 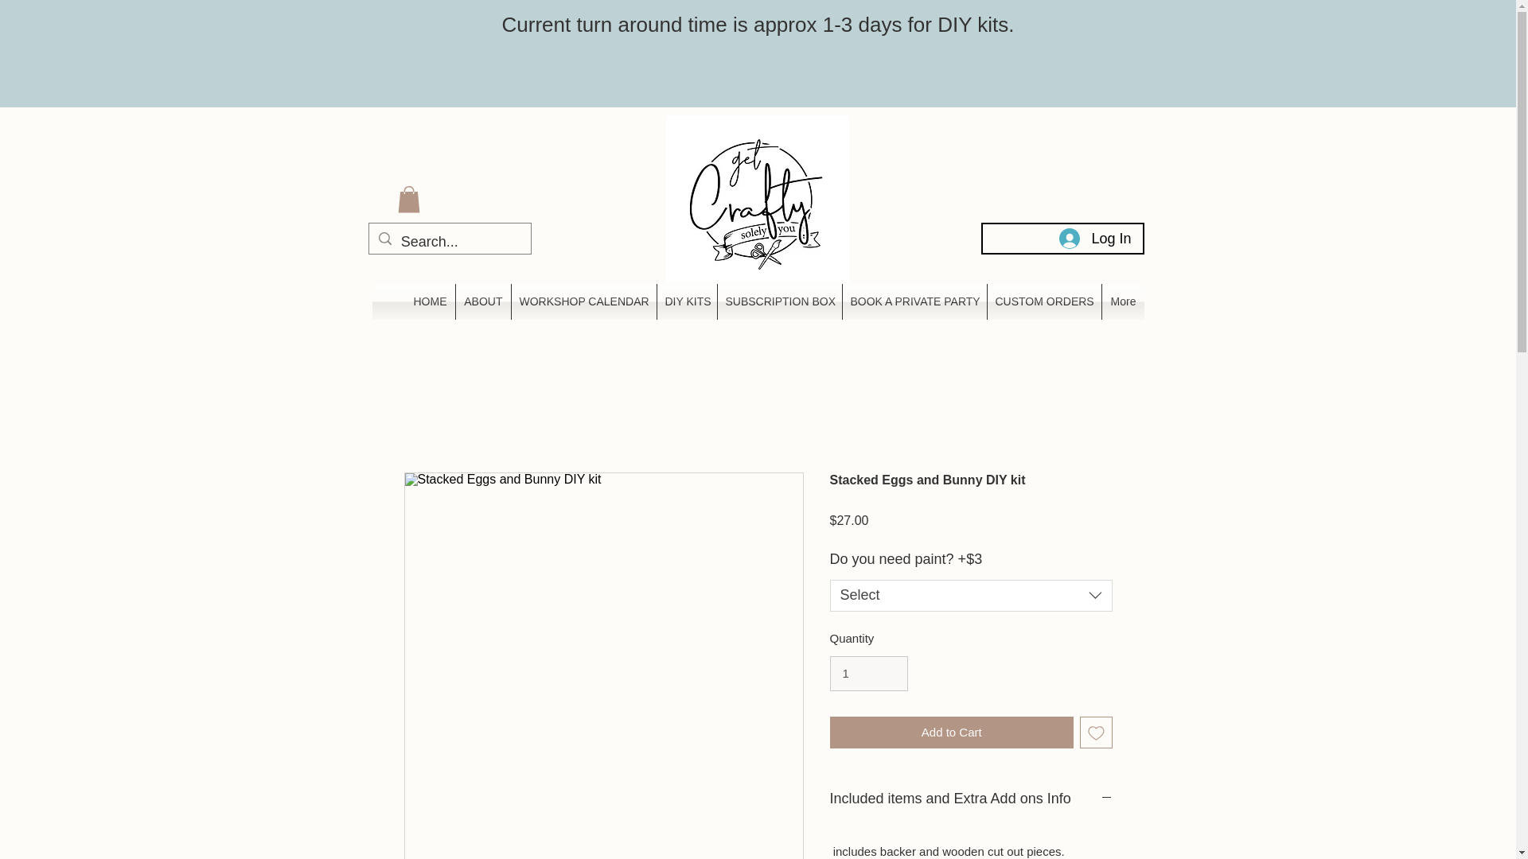 What do you see at coordinates (1095, 239) in the screenshot?
I see `Log In` at bounding box center [1095, 239].